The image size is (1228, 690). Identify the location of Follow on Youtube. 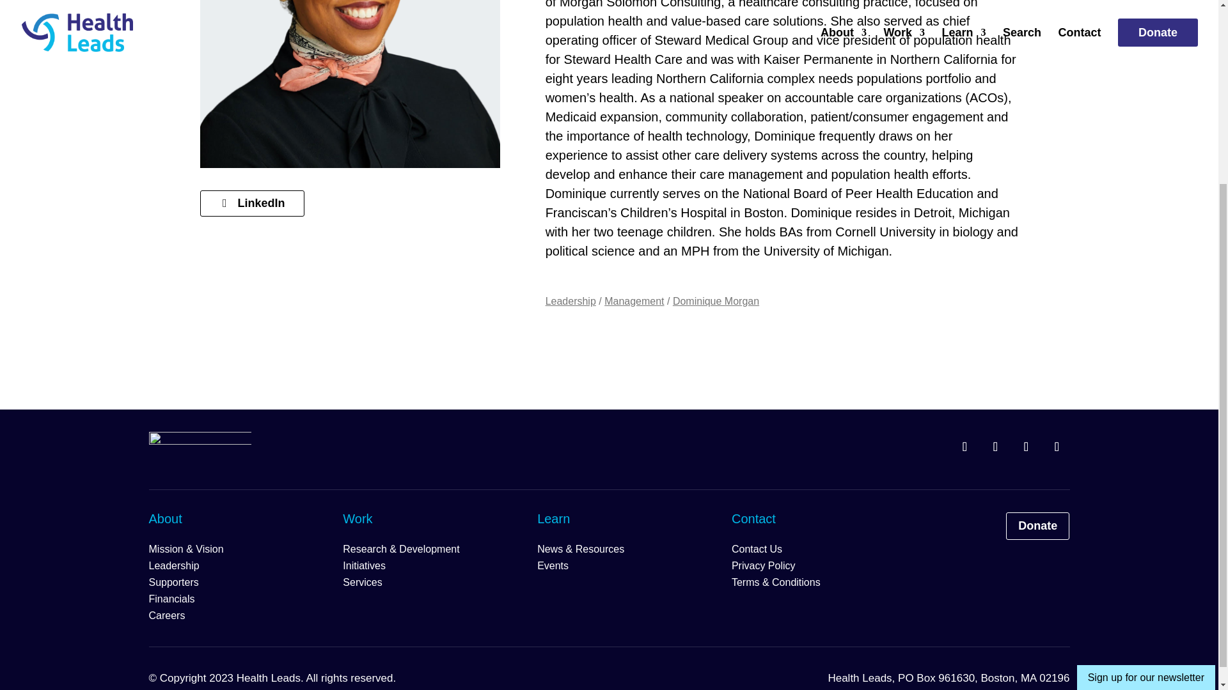
(1057, 447).